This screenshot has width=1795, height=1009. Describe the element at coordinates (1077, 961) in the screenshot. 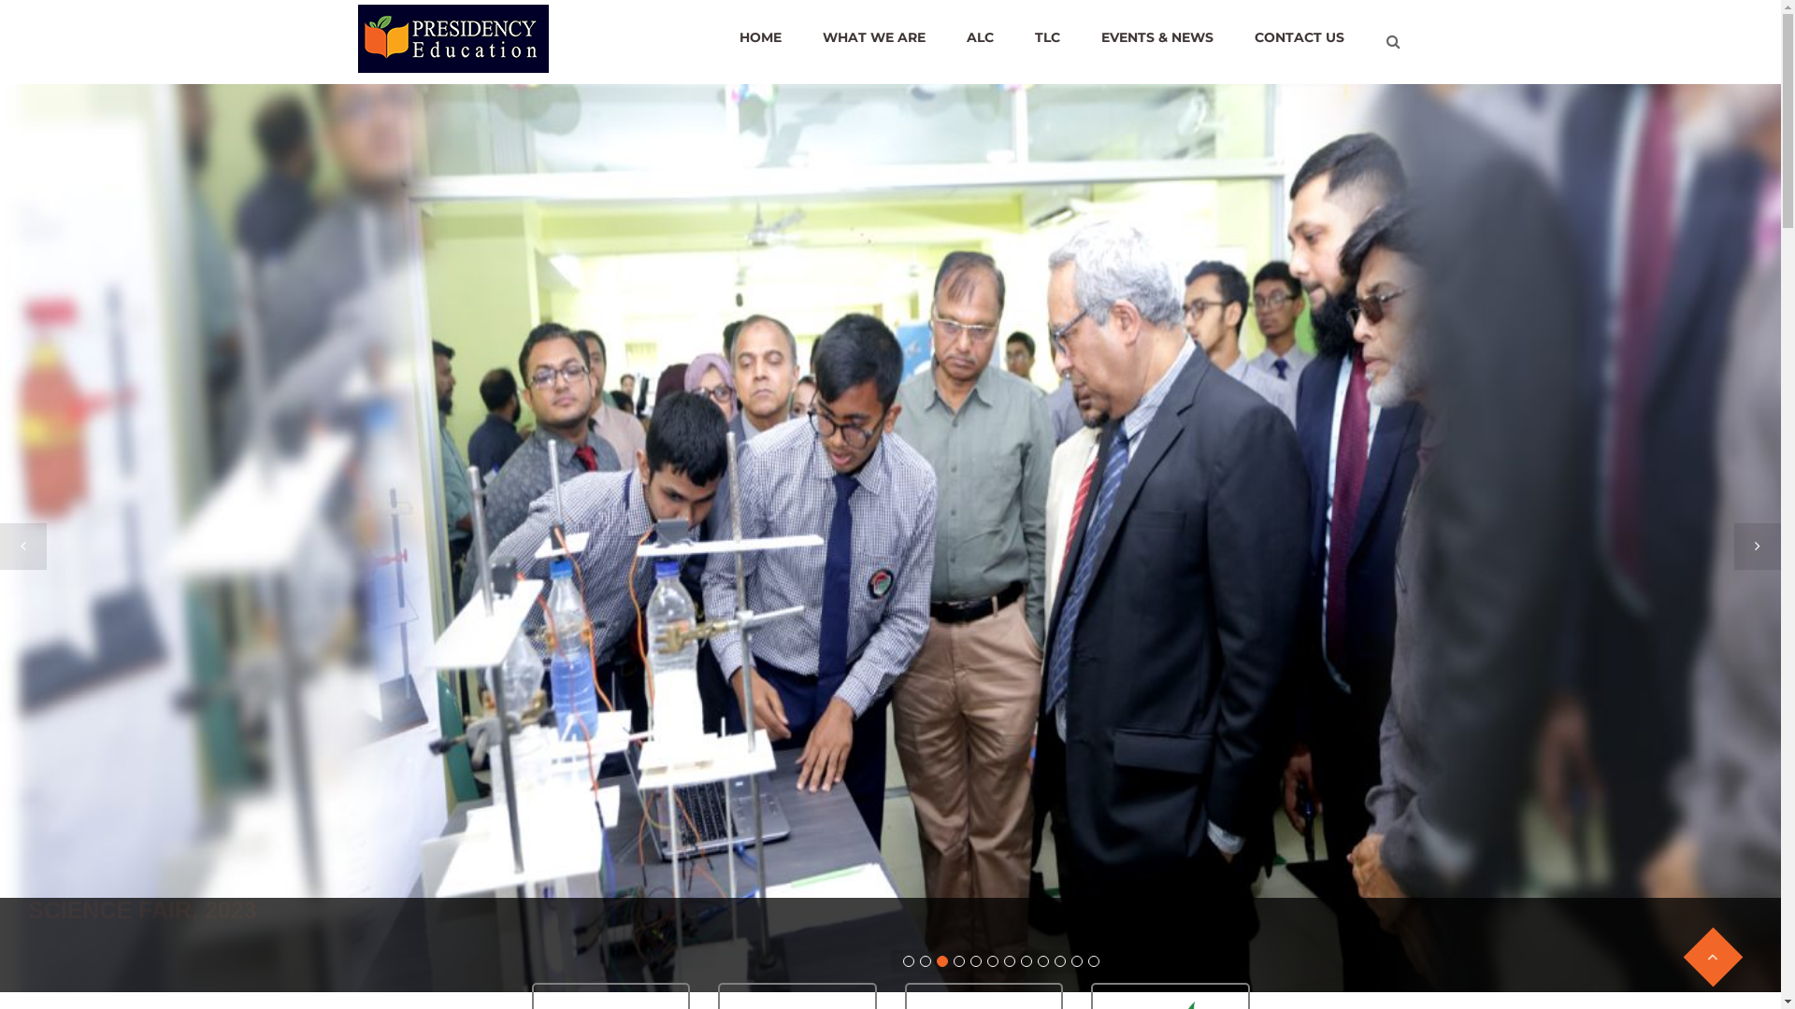

I see `11` at that location.